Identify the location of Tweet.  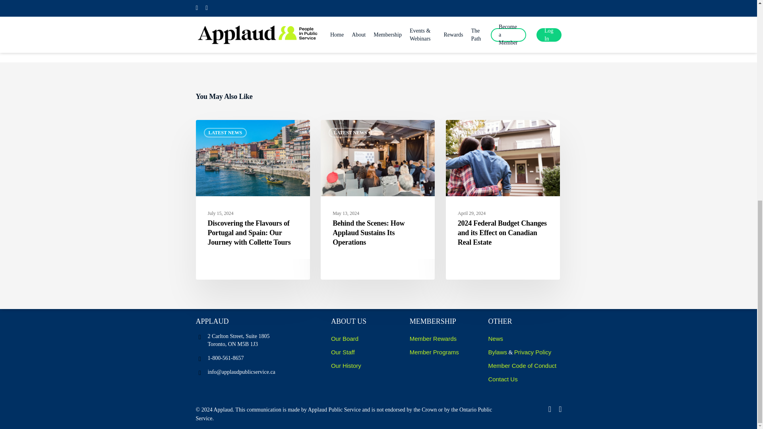
(276, 9).